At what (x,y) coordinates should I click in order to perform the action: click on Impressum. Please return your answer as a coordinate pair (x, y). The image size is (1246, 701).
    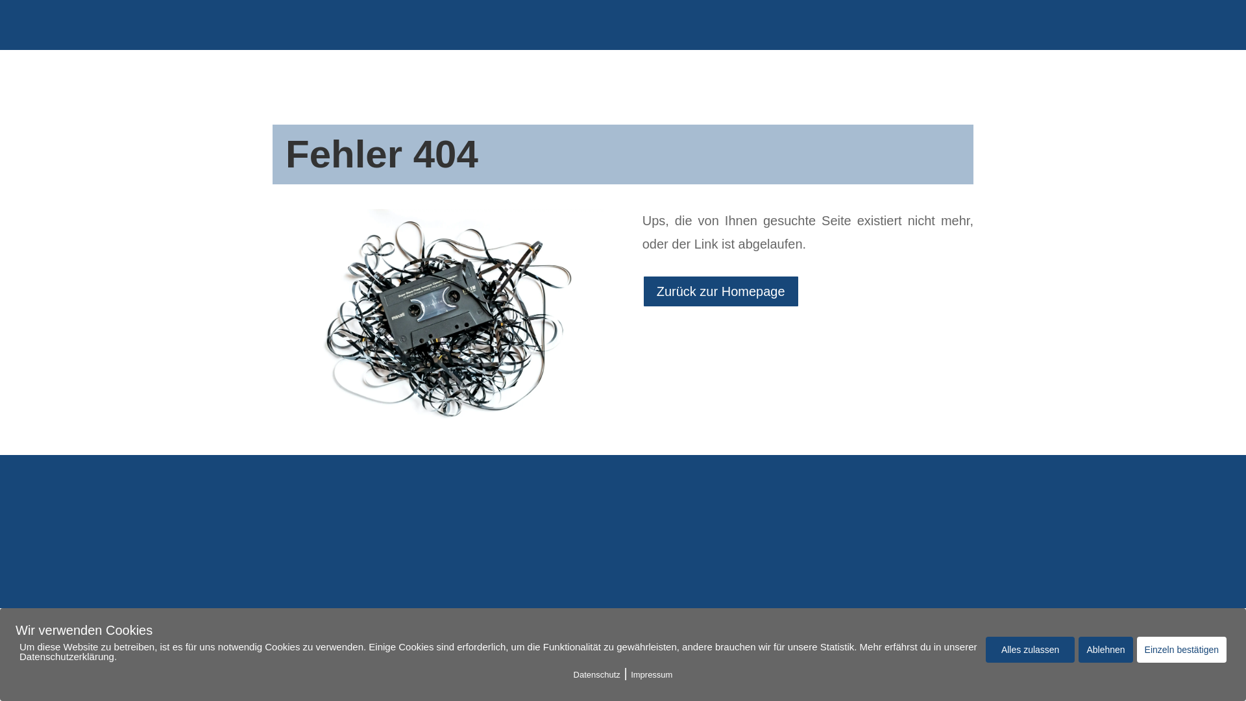
    Looking at the image, I should click on (652, 675).